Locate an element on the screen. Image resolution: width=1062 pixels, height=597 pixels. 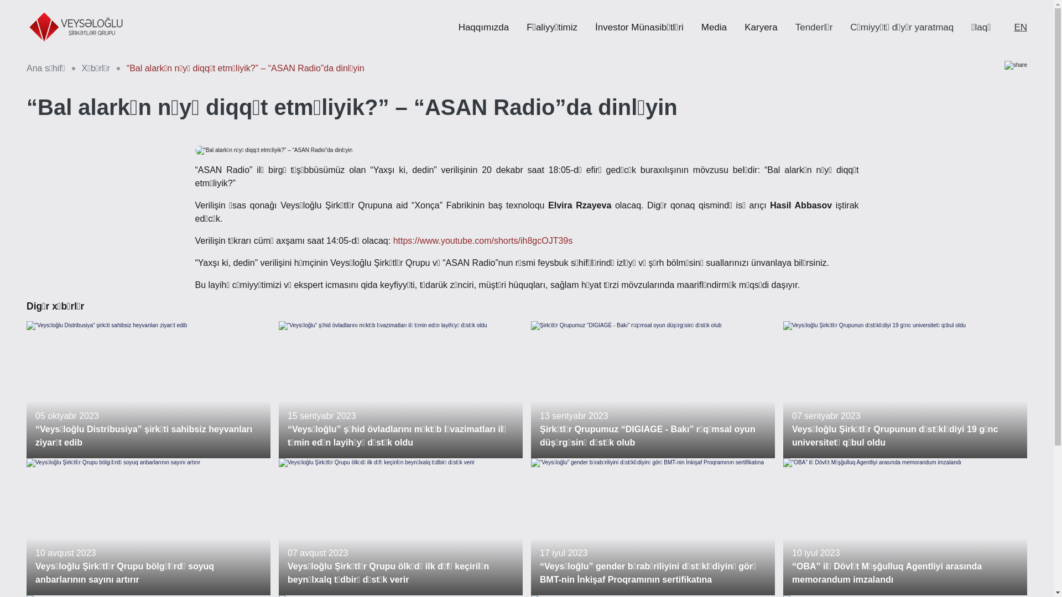
Media is located at coordinates (714, 28).